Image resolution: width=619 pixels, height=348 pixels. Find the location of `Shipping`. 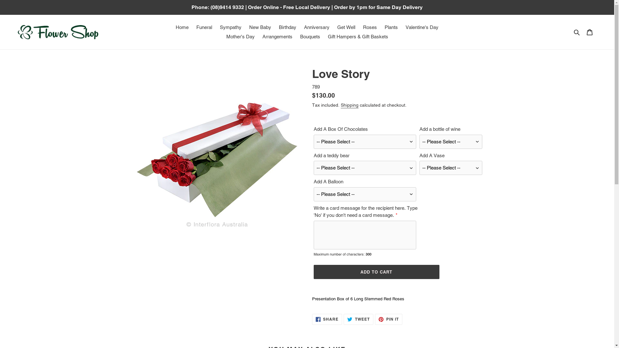

Shipping is located at coordinates (349, 105).